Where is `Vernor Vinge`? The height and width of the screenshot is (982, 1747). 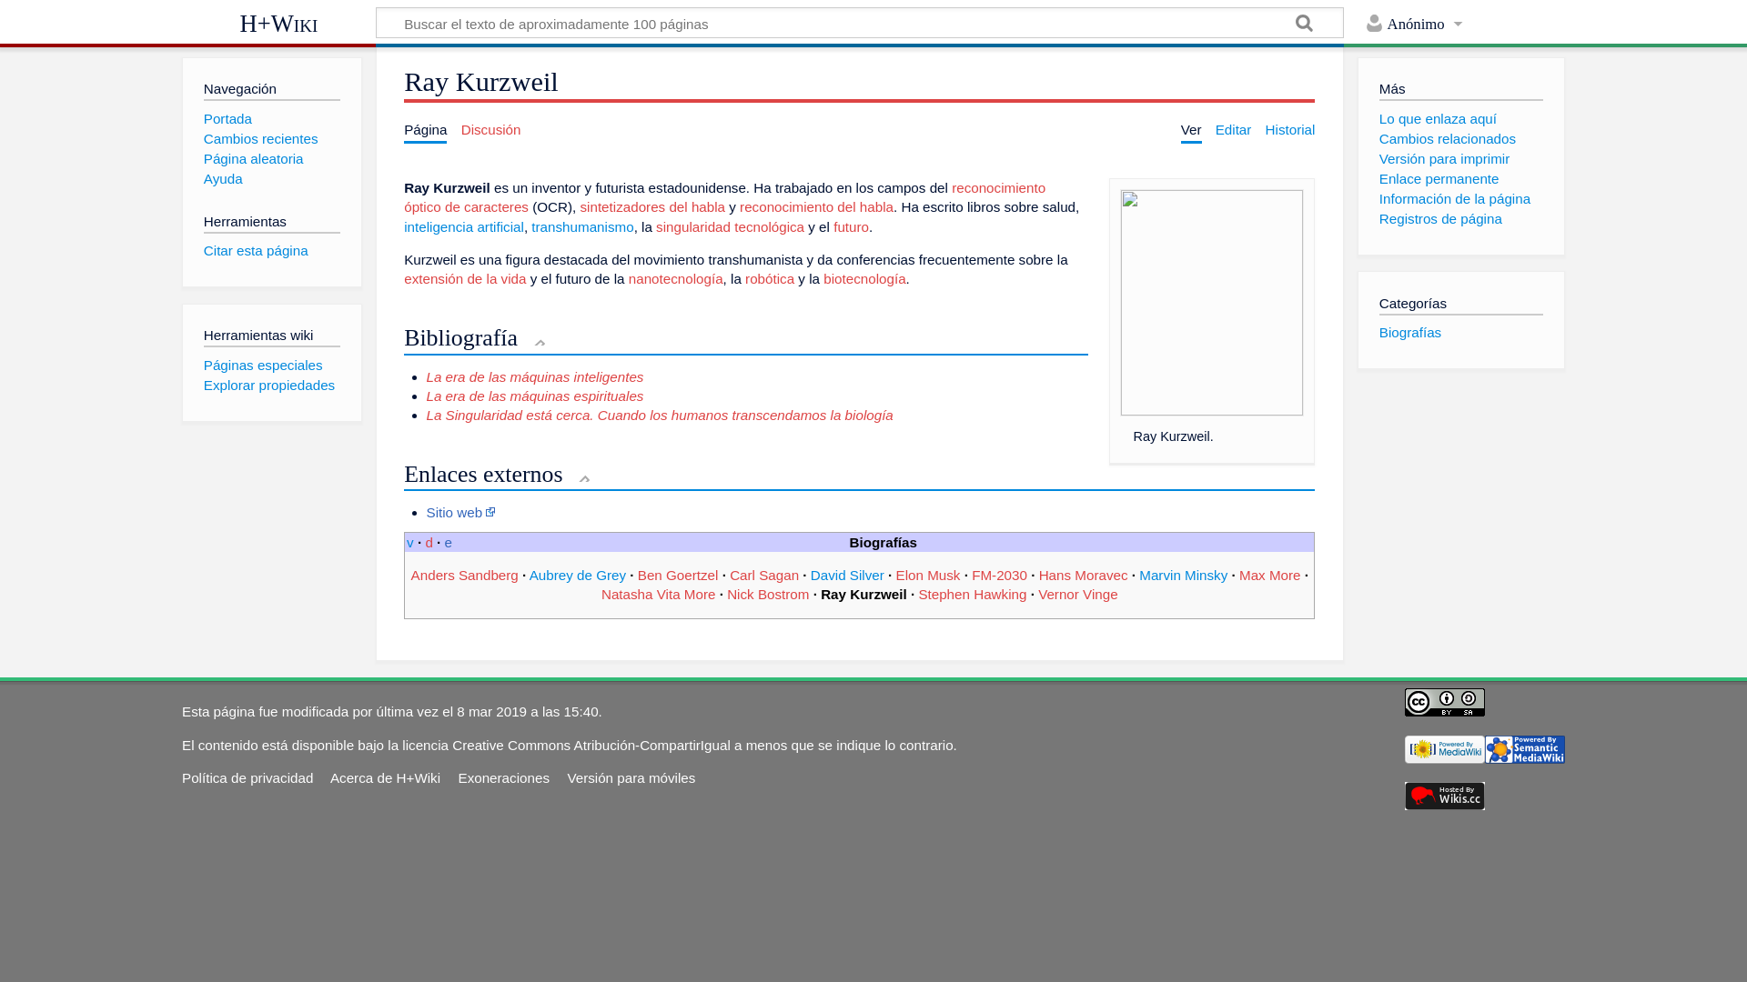
Vernor Vinge is located at coordinates (1078, 595).